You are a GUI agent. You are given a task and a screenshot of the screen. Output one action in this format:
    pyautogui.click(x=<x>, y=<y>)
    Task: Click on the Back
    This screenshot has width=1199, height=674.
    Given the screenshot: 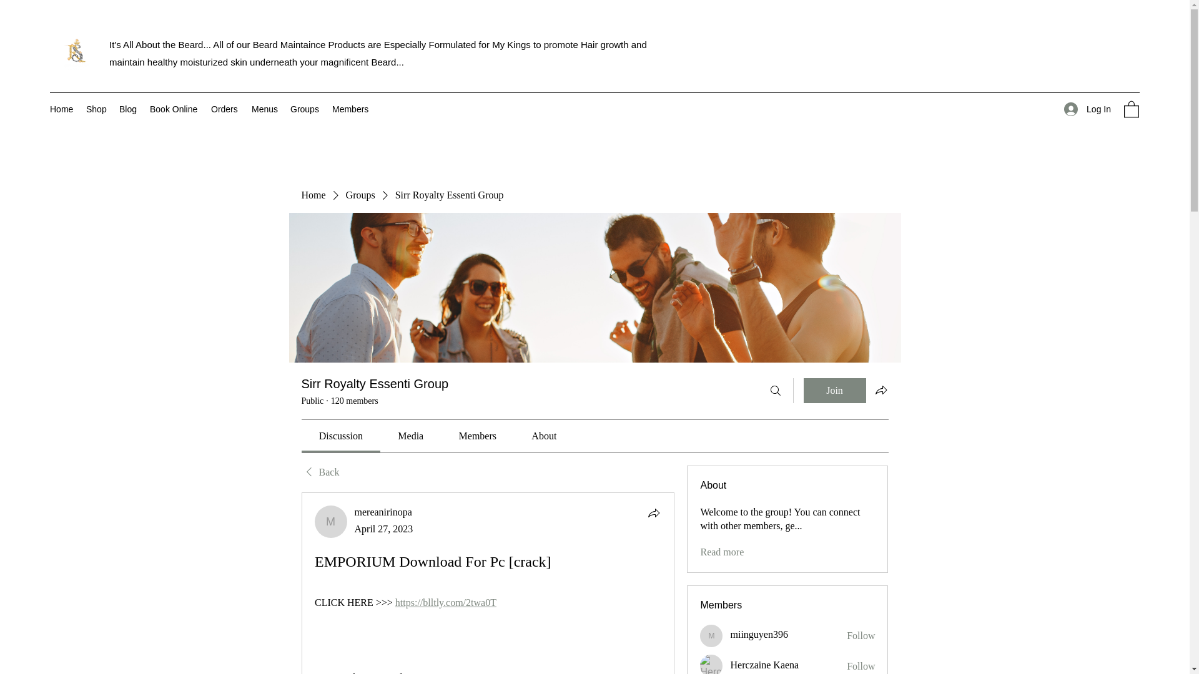 What is the action you would take?
    pyautogui.click(x=320, y=472)
    